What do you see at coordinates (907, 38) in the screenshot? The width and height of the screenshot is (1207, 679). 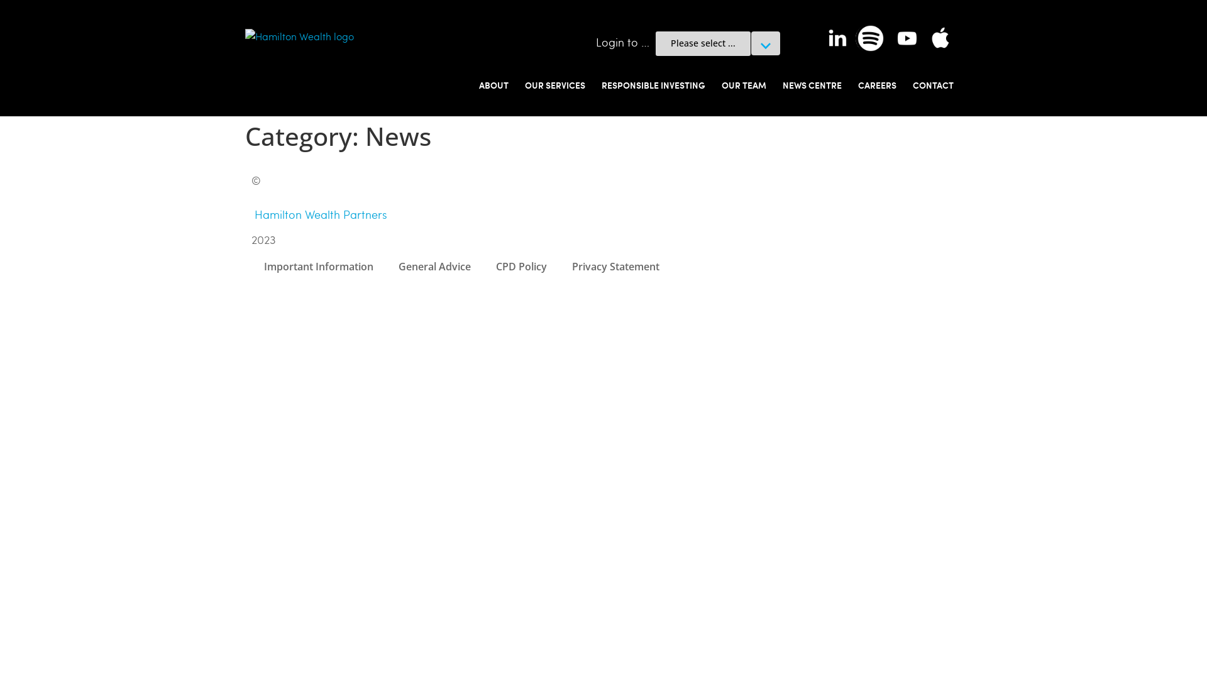 I see `Youtube` at bounding box center [907, 38].